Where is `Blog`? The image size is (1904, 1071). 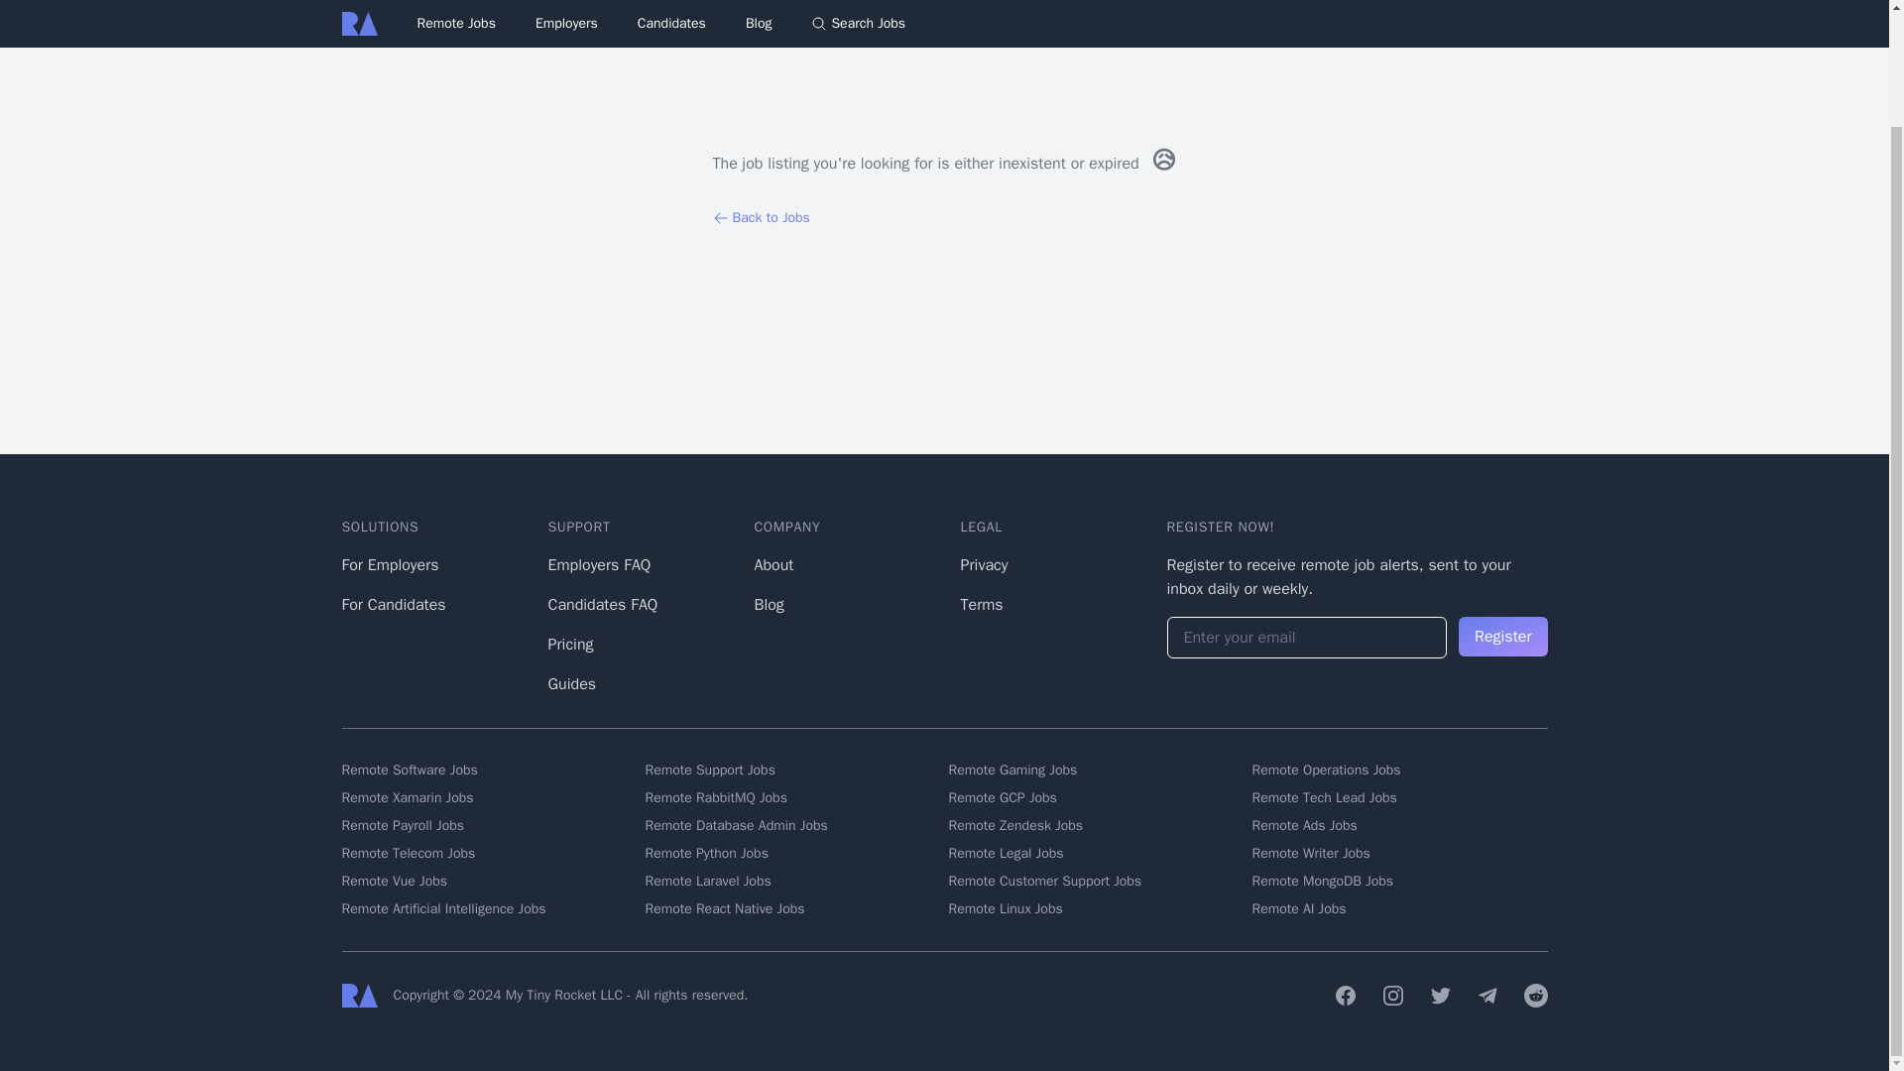
Blog is located at coordinates (768, 605).